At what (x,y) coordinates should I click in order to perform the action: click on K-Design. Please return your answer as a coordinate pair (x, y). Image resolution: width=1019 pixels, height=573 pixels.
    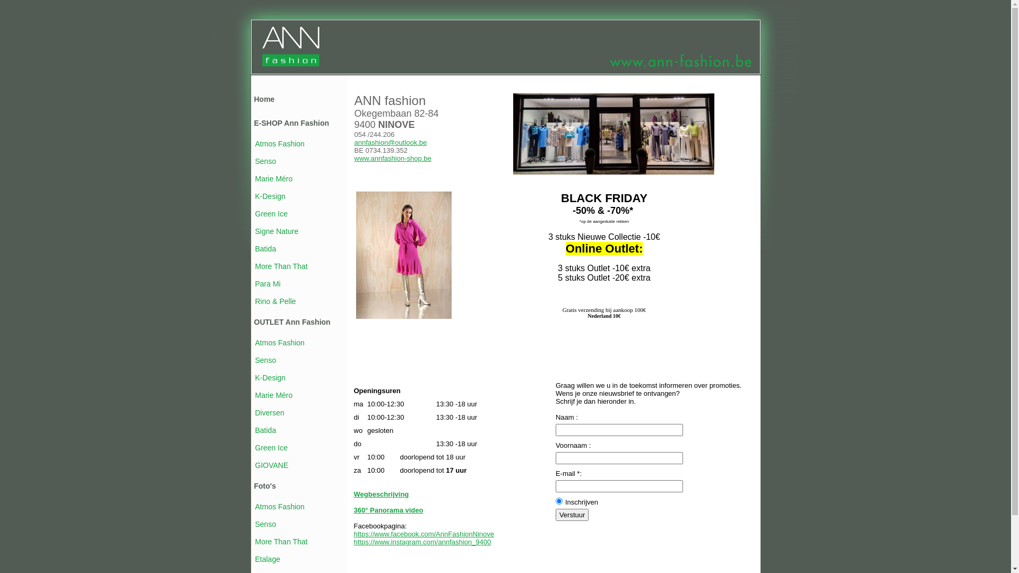
    Looking at the image, I should click on (270, 196).